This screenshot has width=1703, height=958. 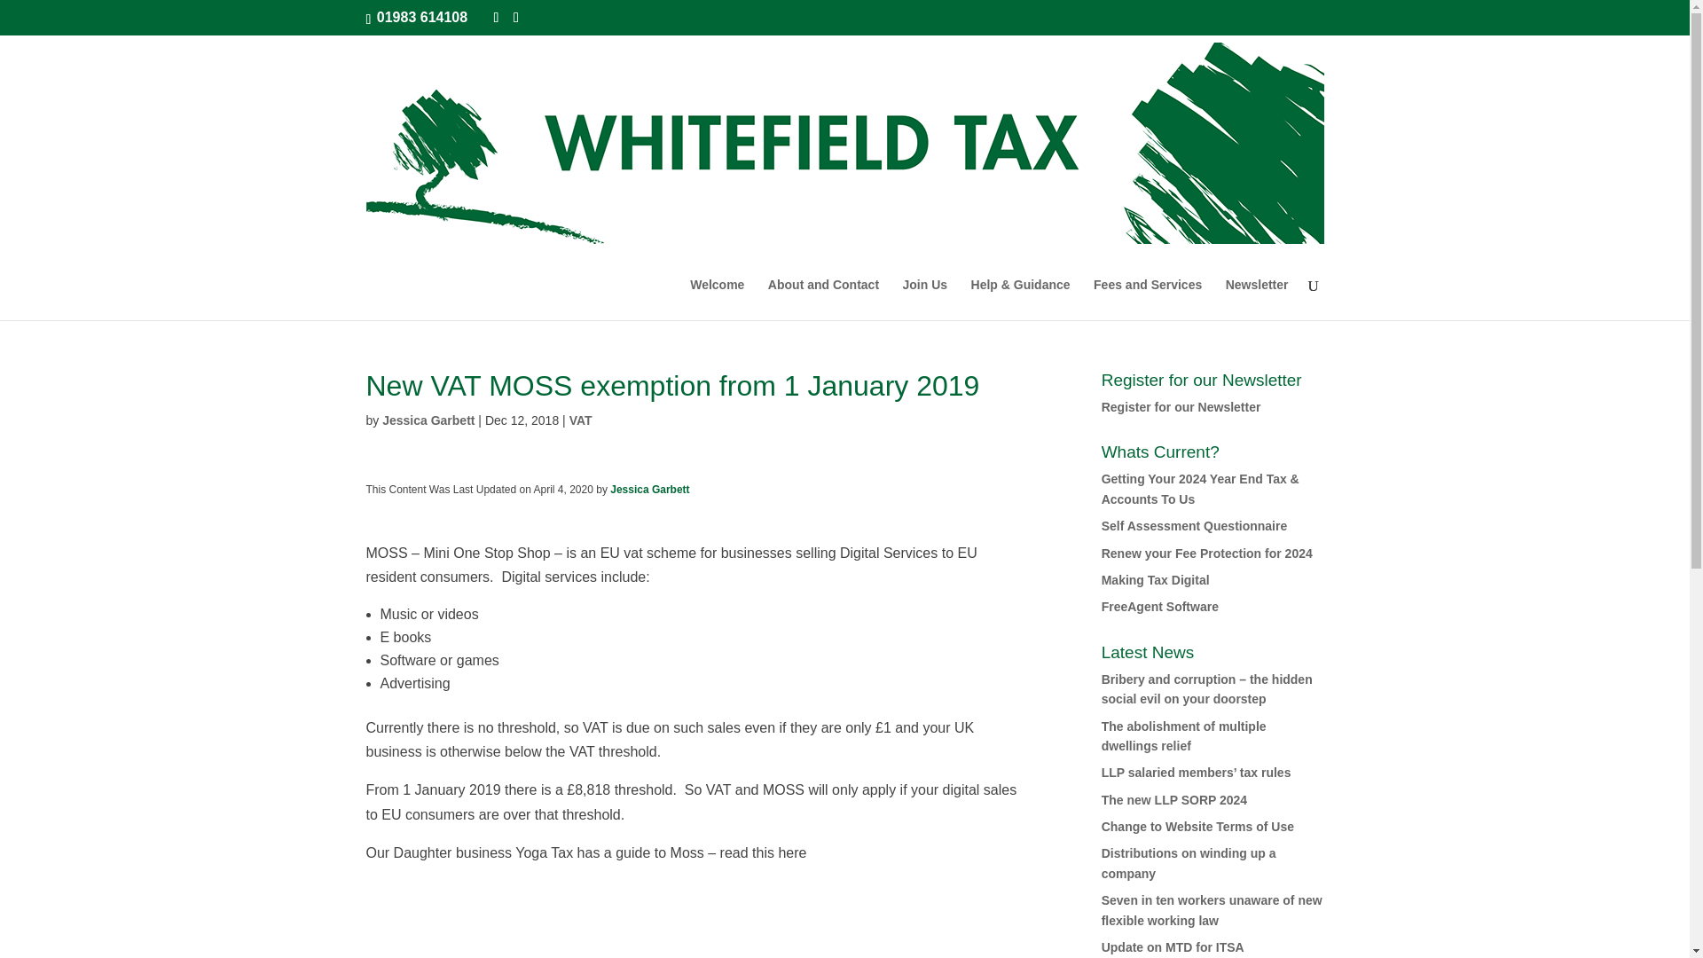 What do you see at coordinates (428, 420) in the screenshot?
I see `Posts by Jessica Garbett` at bounding box center [428, 420].